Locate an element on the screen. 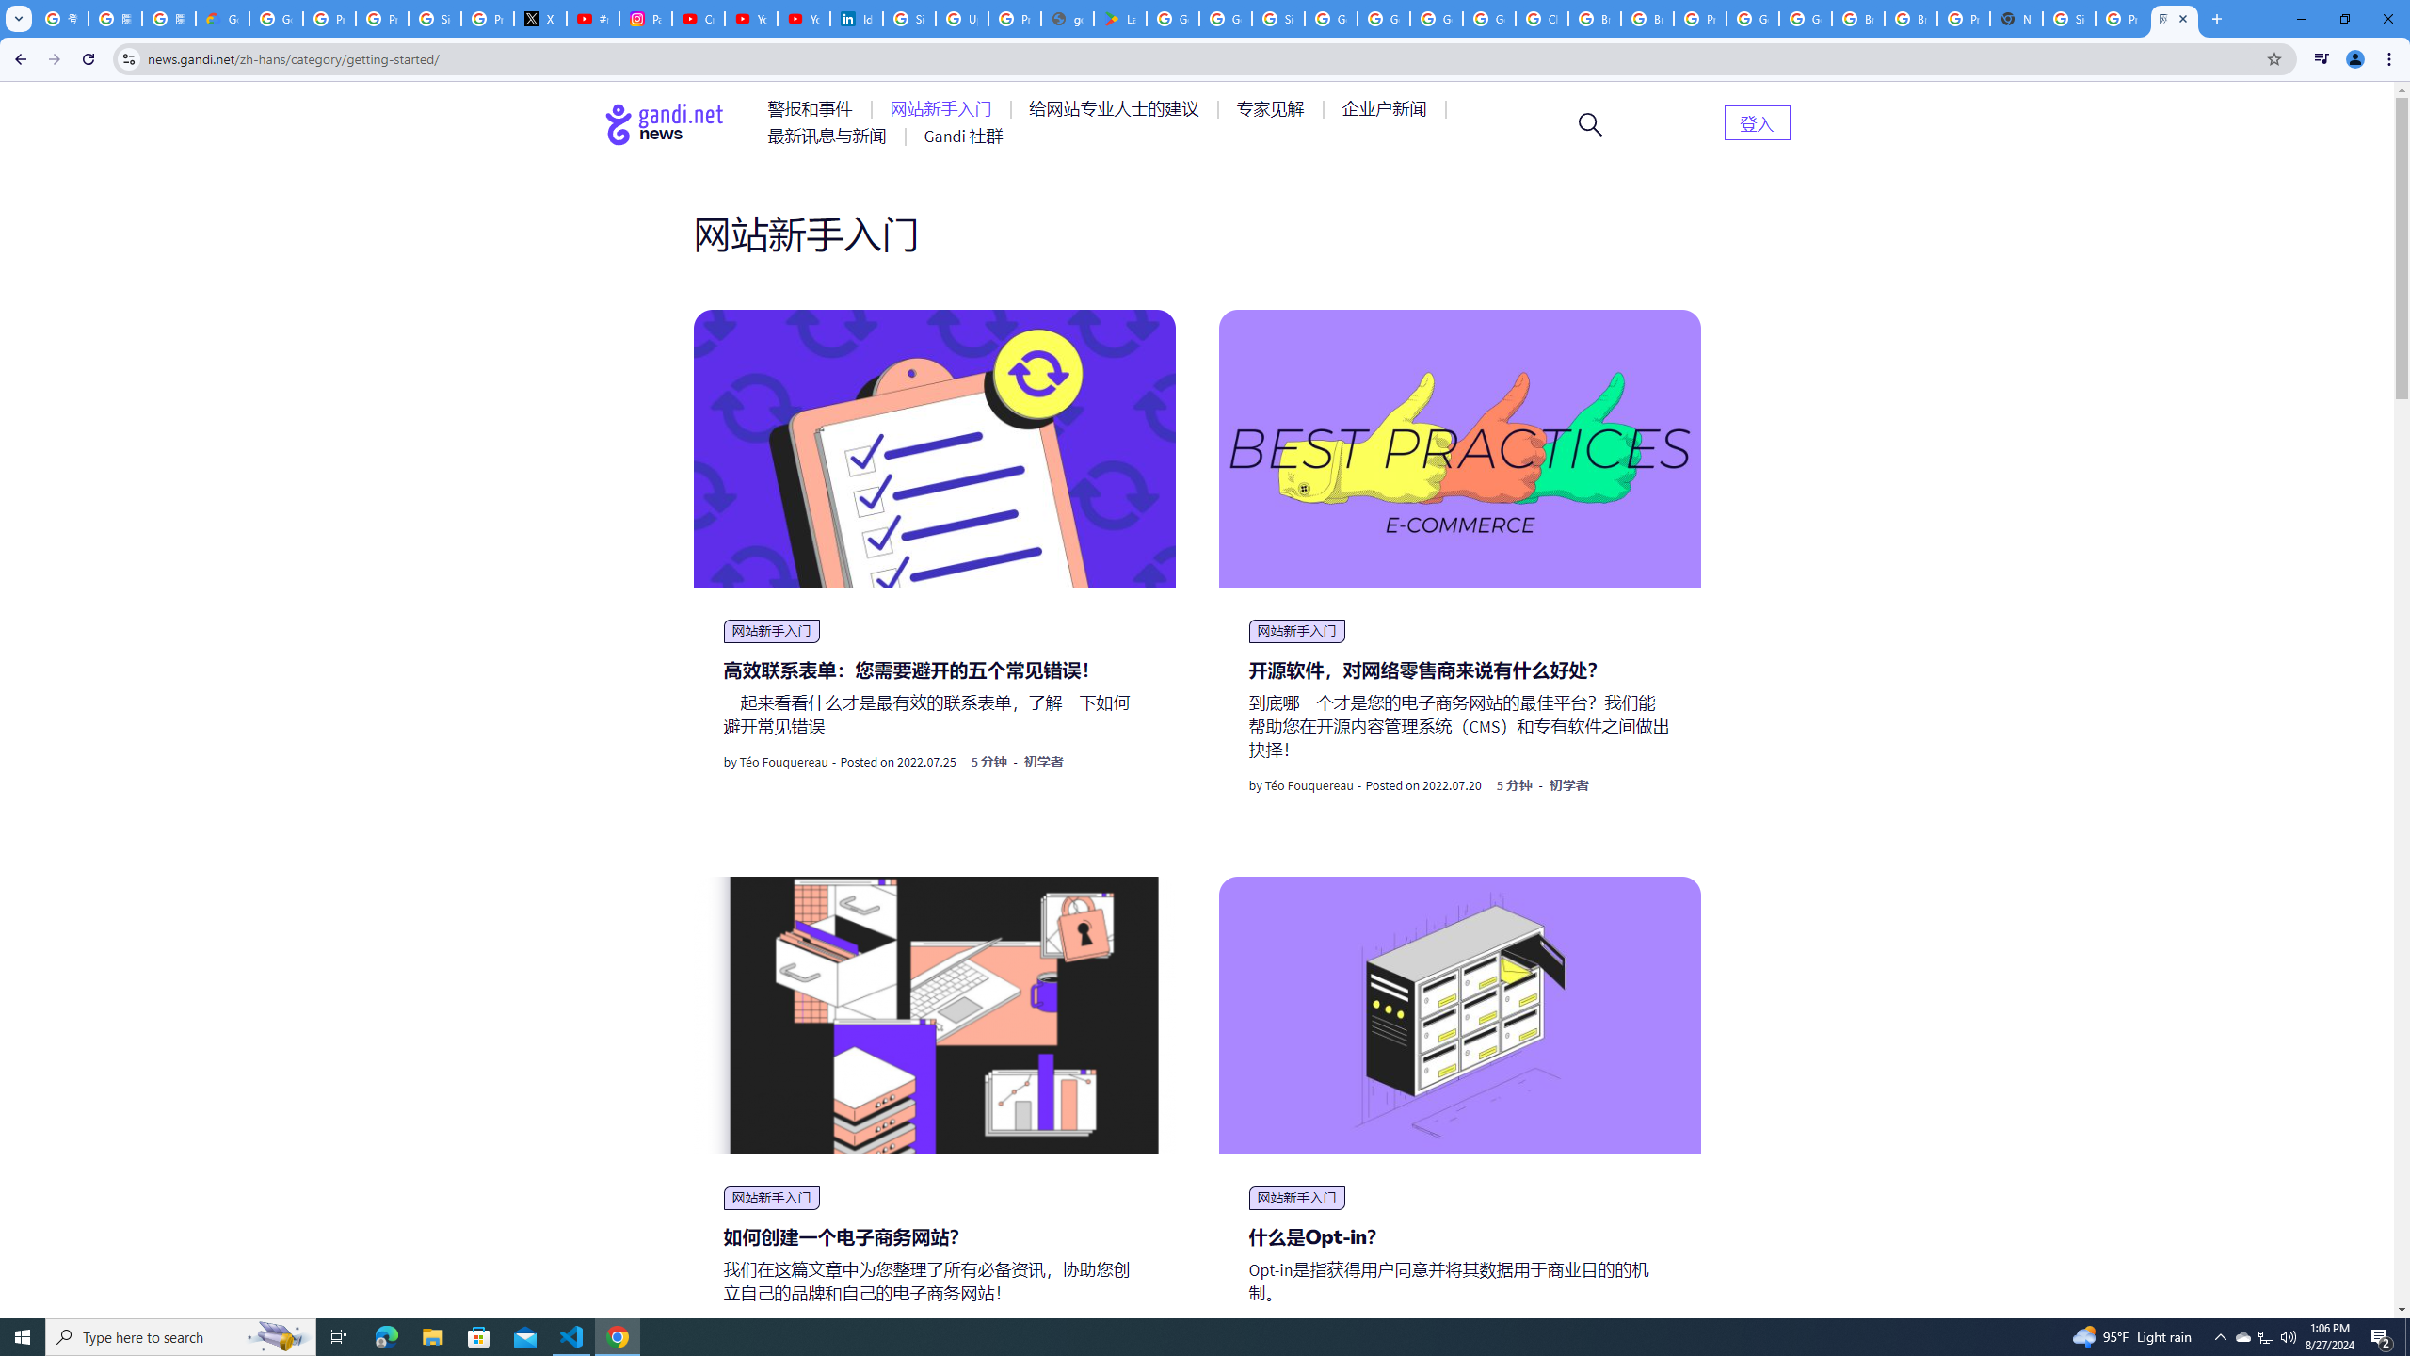 The width and height of the screenshot is (2410, 1356). AutomationID: menu-item-77765 is located at coordinates (1388, 109).